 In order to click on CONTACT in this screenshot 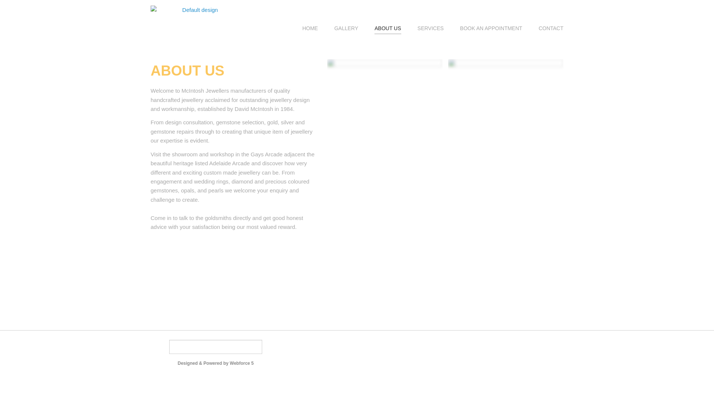, I will do `click(551, 29)`.